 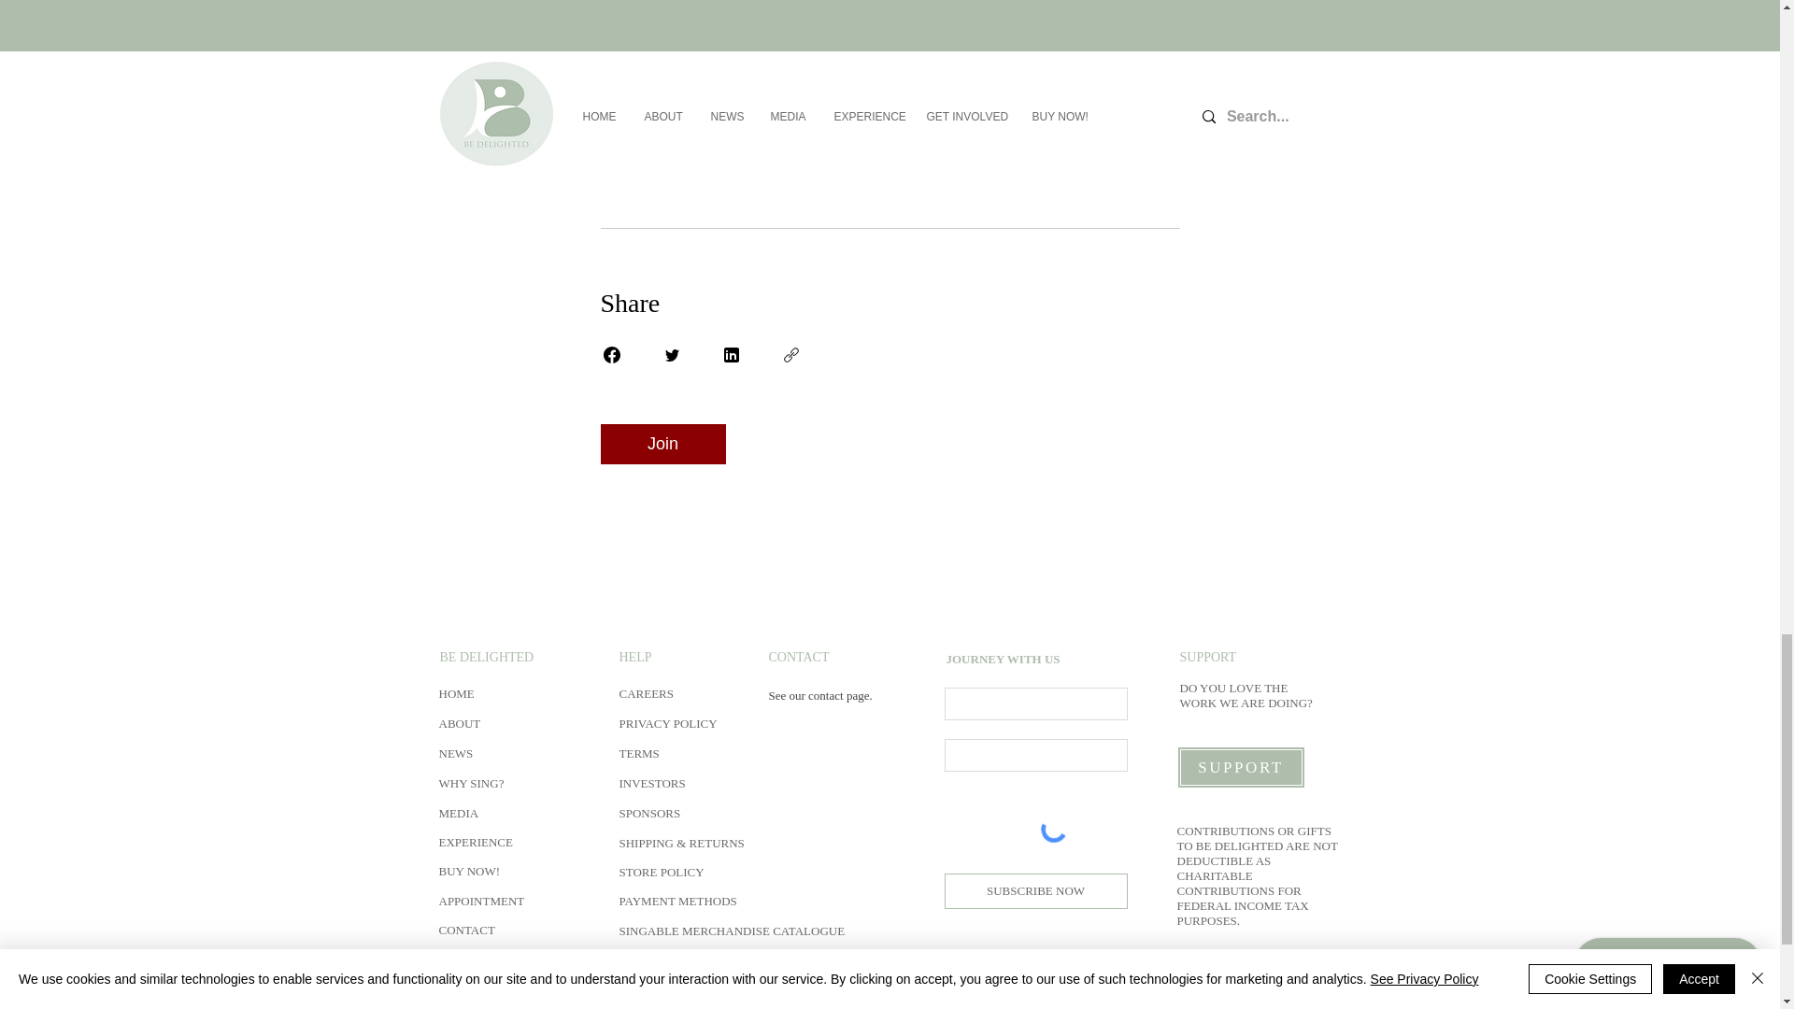 What do you see at coordinates (662, 443) in the screenshot?
I see `Join` at bounding box center [662, 443].